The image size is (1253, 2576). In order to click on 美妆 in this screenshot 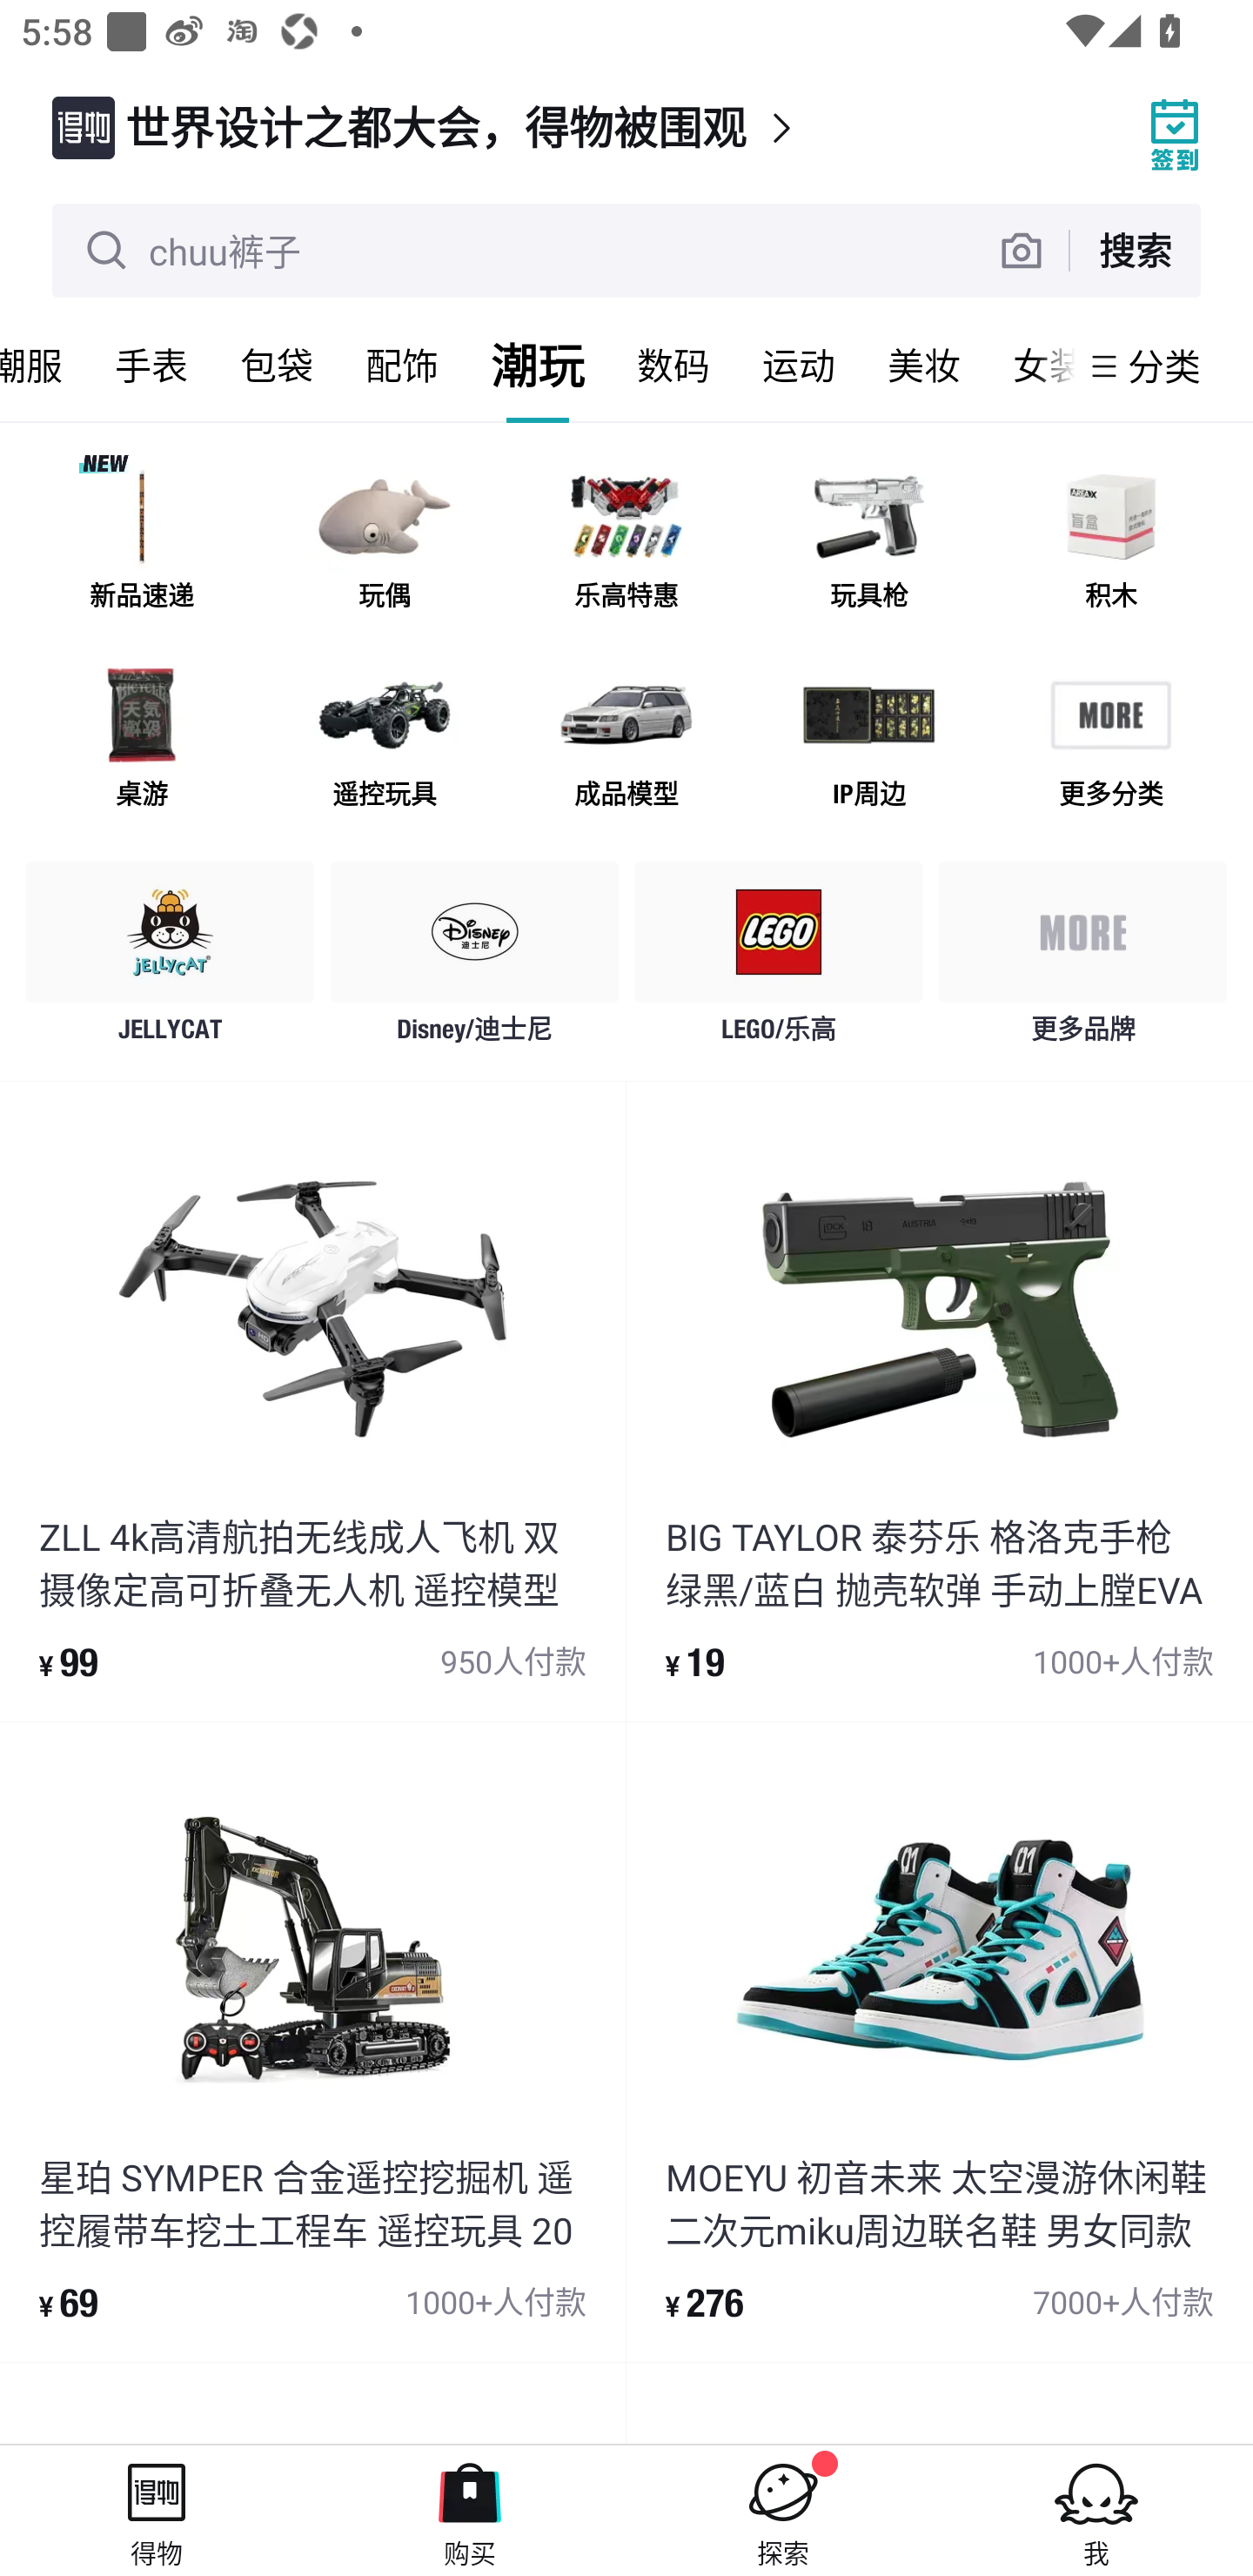, I will do `click(924, 366)`.